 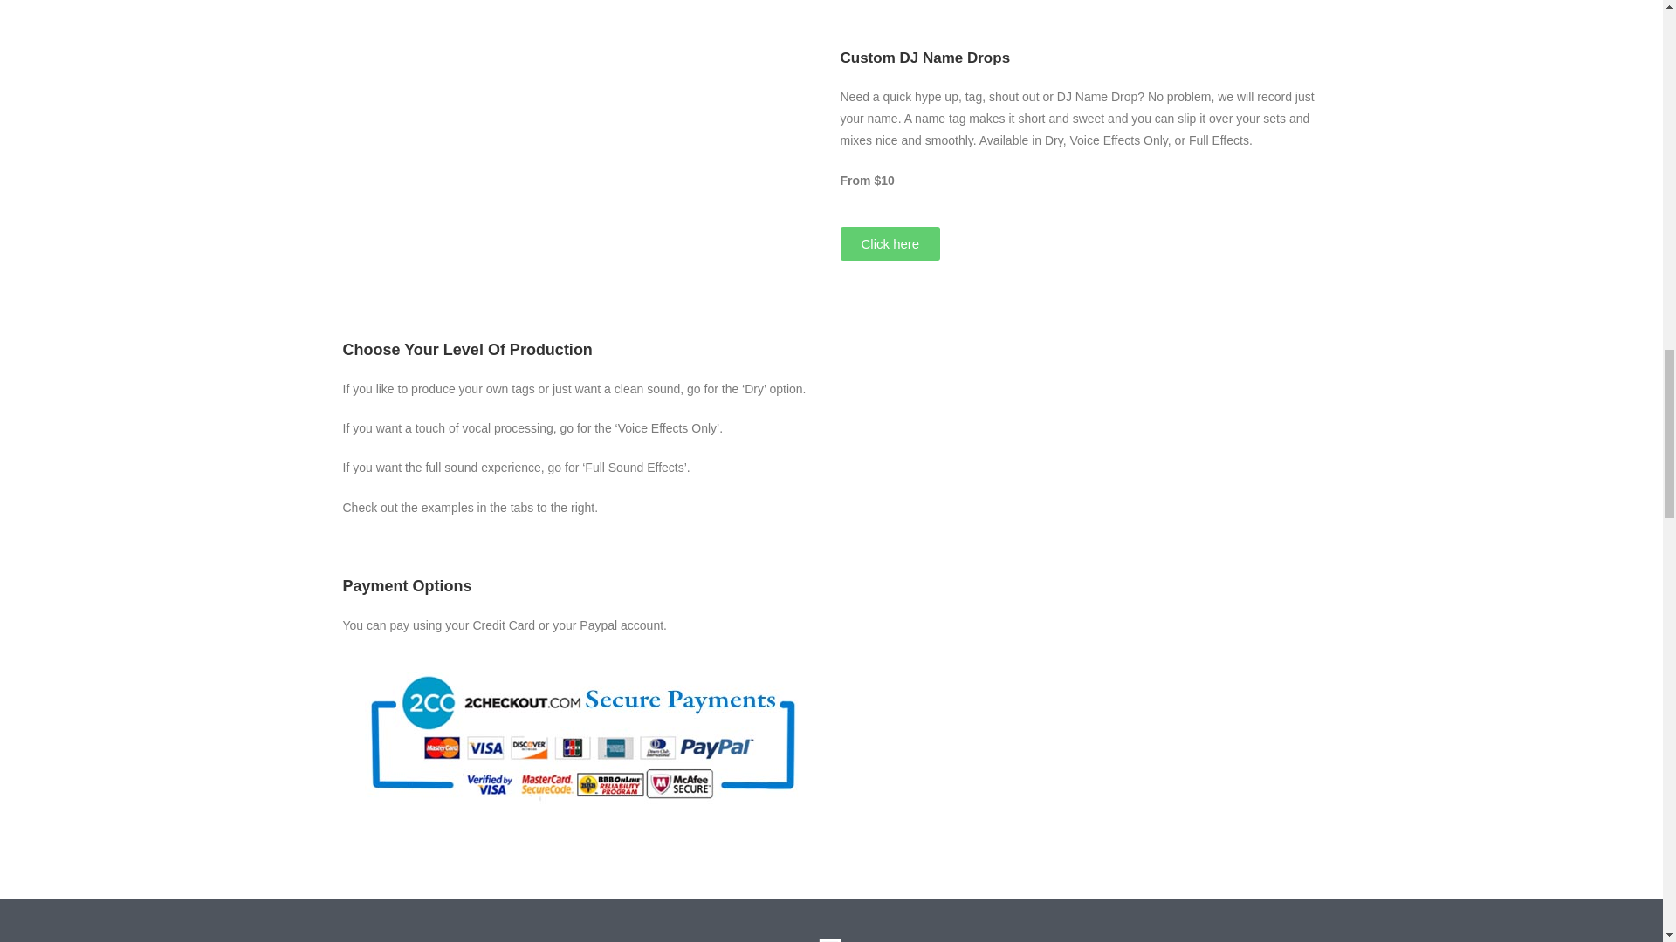 What do you see at coordinates (890, 244) in the screenshot?
I see `Click here` at bounding box center [890, 244].